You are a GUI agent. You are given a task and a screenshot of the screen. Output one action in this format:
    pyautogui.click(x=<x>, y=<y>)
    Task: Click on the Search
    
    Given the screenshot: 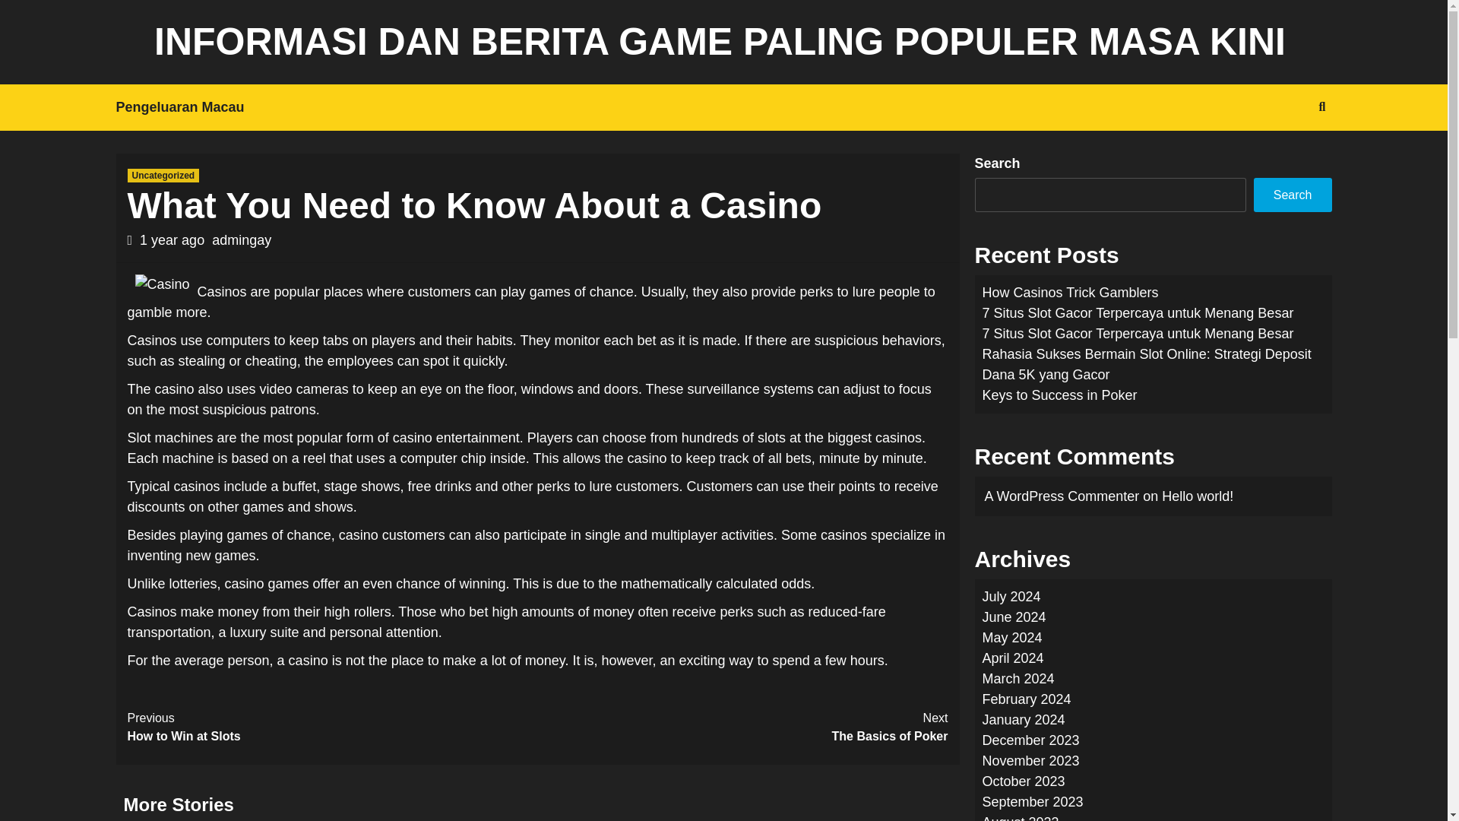 What is the action you would take?
    pyautogui.click(x=1287, y=155)
    